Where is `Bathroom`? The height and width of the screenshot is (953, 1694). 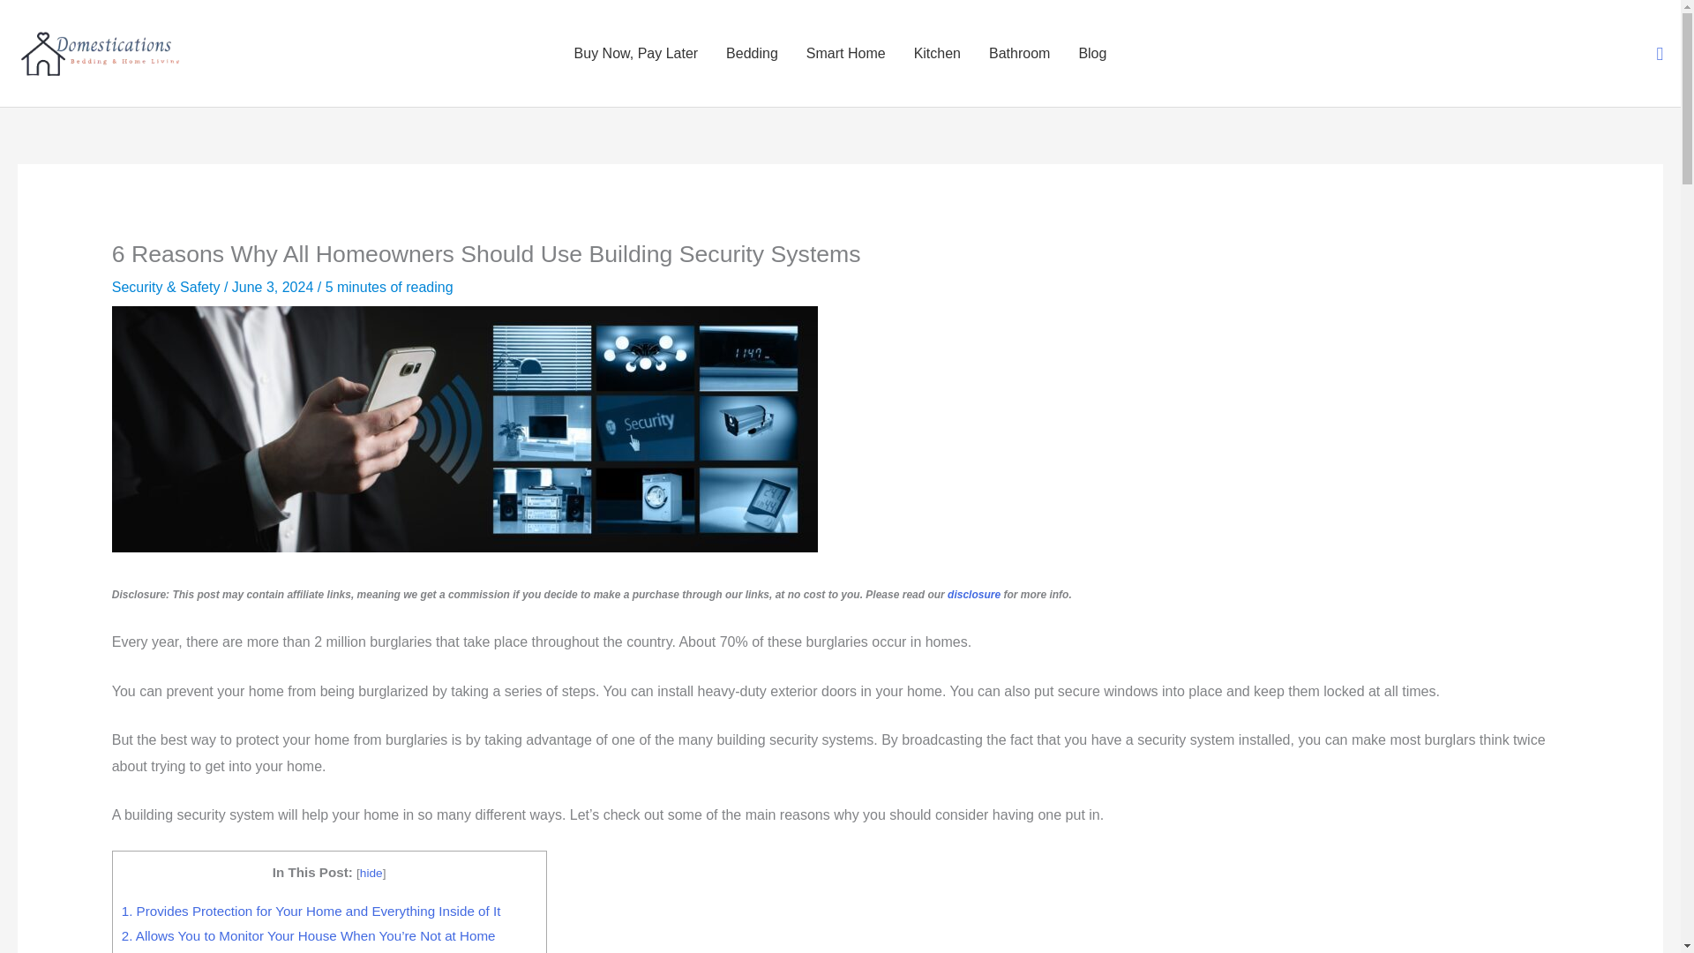 Bathroom is located at coordinates (1019, 53).